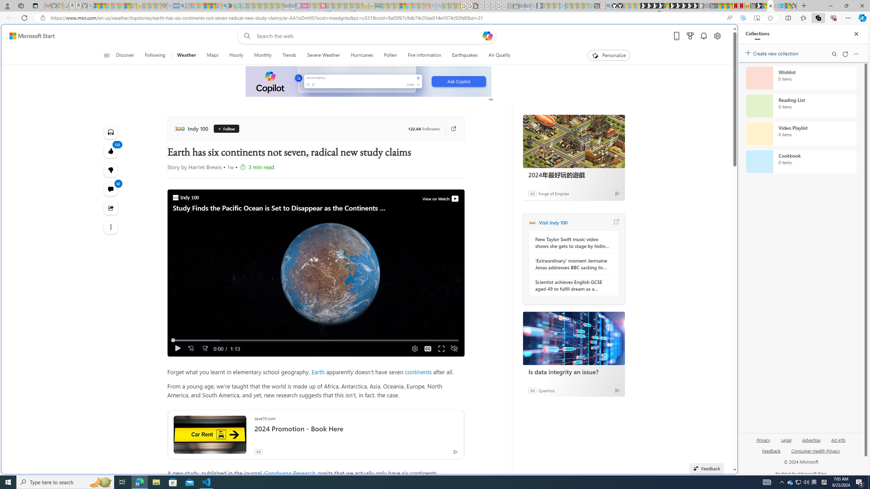 The image size is (870, 489). What do you see at coordinates (110, 170) in the screenshot?
I see `122` at bounding box center [110, 170].